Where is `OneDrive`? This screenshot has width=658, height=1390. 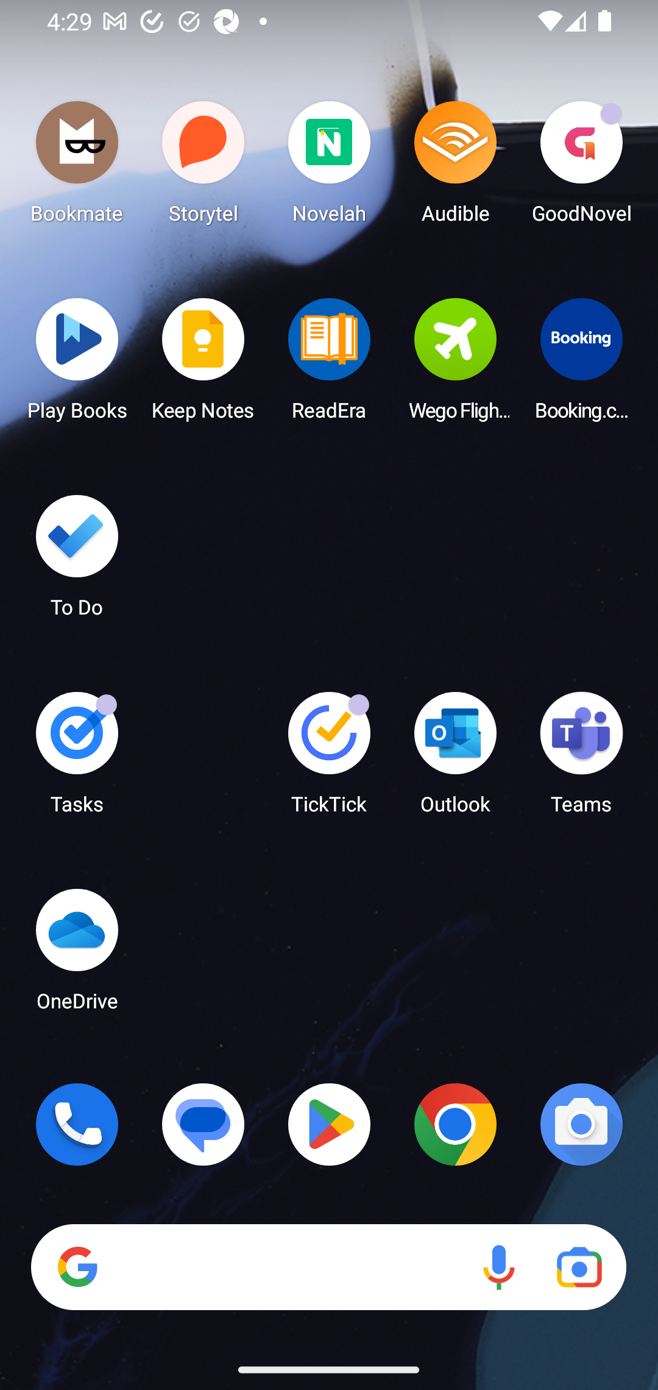
OneDrive is located at coordinates (77, 955).